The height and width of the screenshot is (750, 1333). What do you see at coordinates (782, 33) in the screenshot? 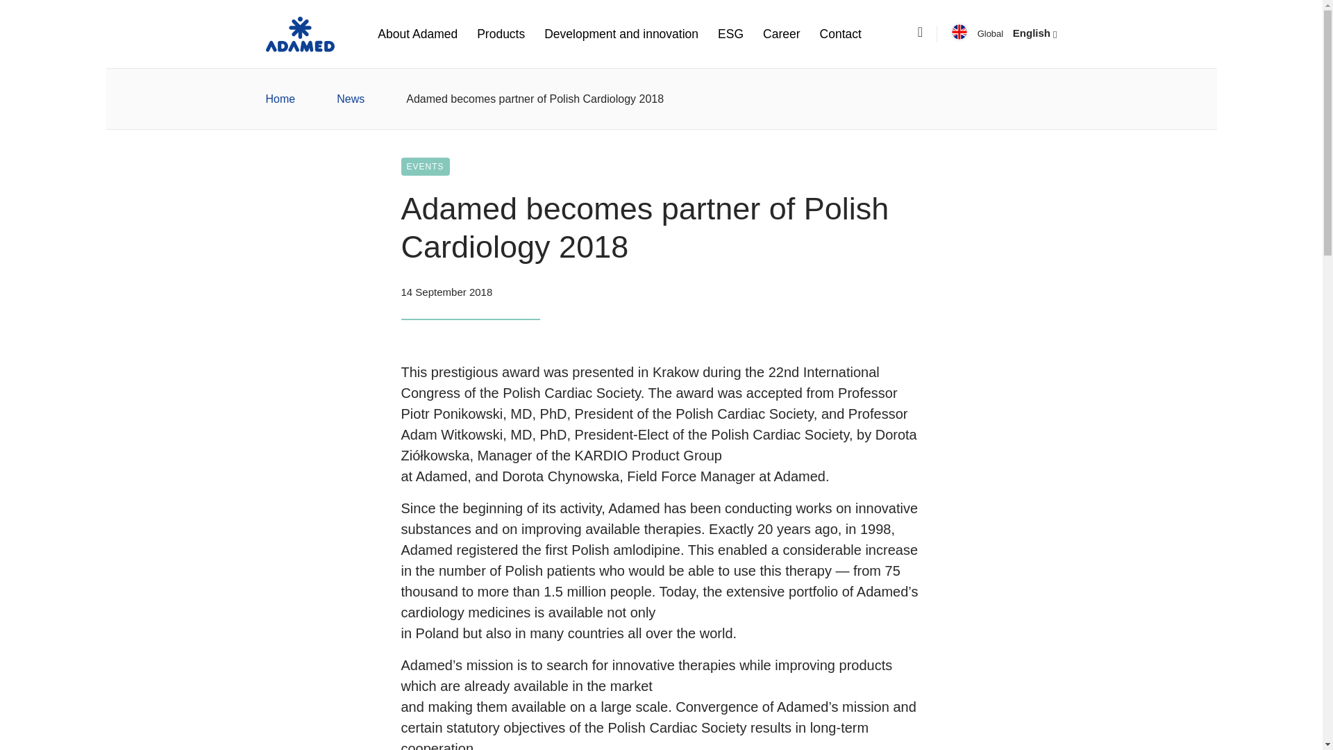
I see `Career` at bounding box center [782, 33].